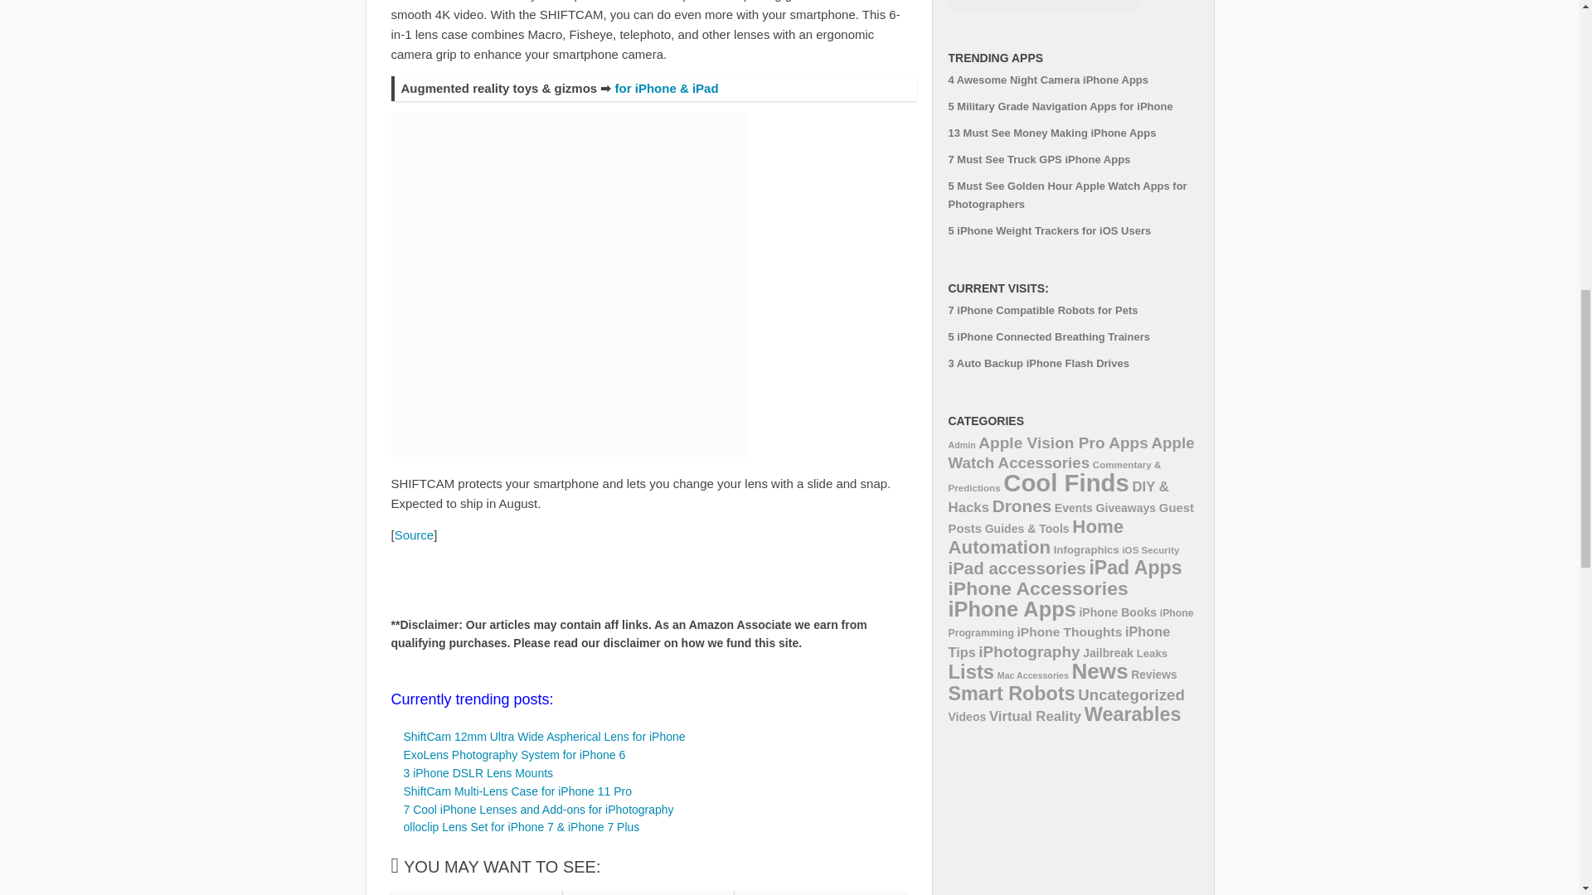  What do you see at coordinates (516, 791) in the screenshot?
I see `ShiftCam Multi-Lens Case for iPhone 11 Pro` at bounding box center [516, 791].